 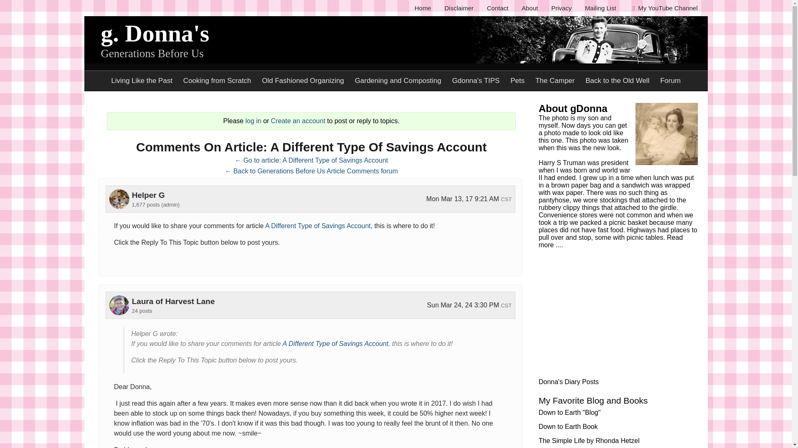 I want to click on Pets, so click(x=517, y=80).